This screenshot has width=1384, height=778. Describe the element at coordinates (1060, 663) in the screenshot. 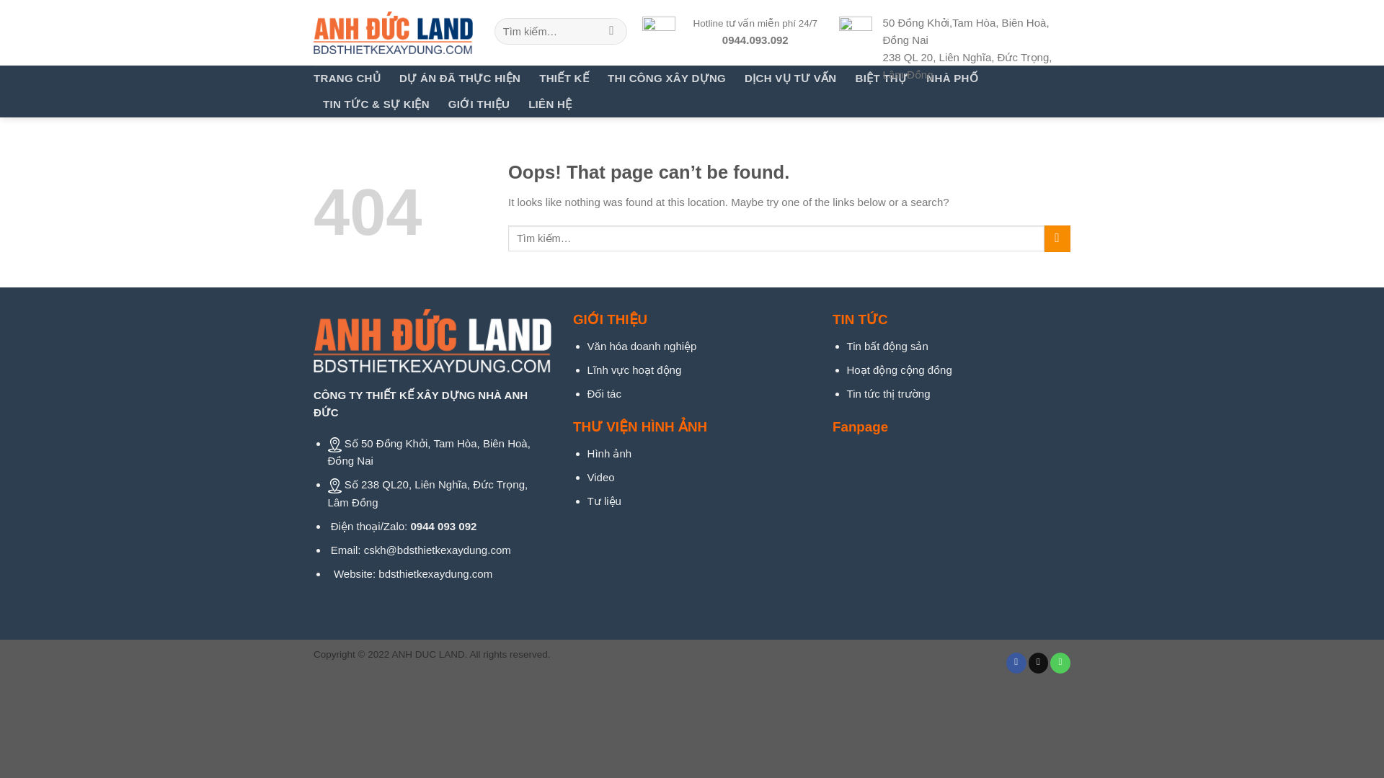

I see `Call us` at that location.